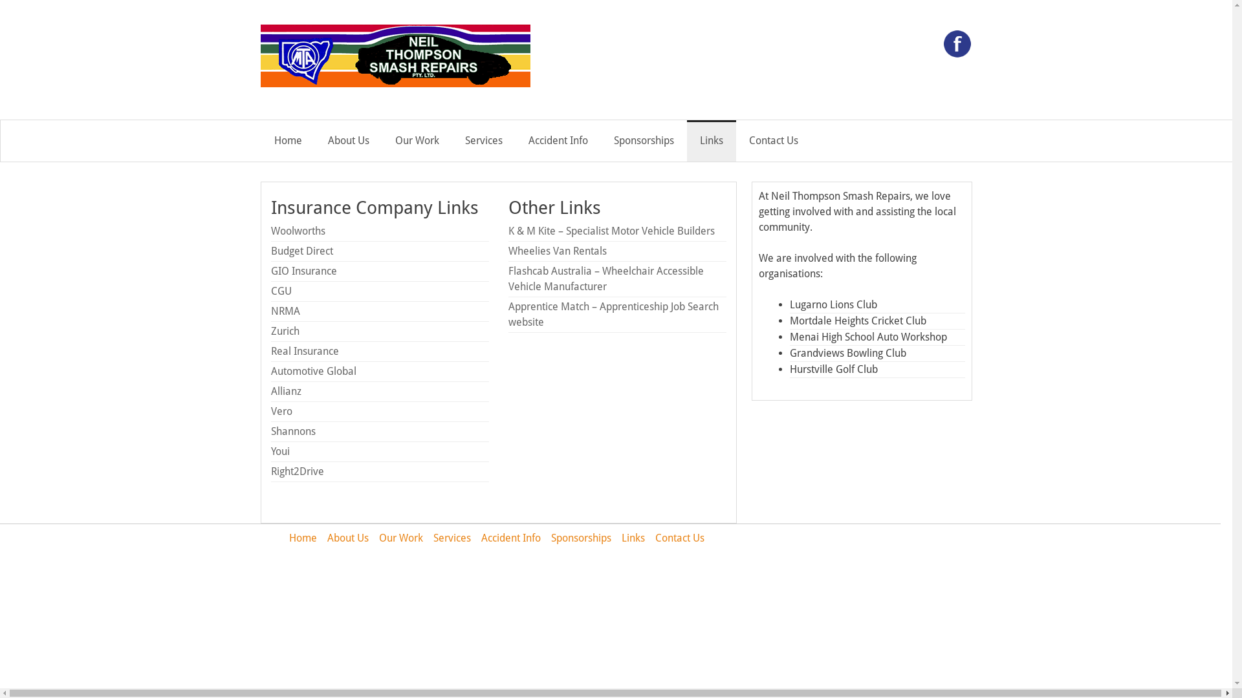  I want to click on Wheelies Van Rentals, so click(558, 251).